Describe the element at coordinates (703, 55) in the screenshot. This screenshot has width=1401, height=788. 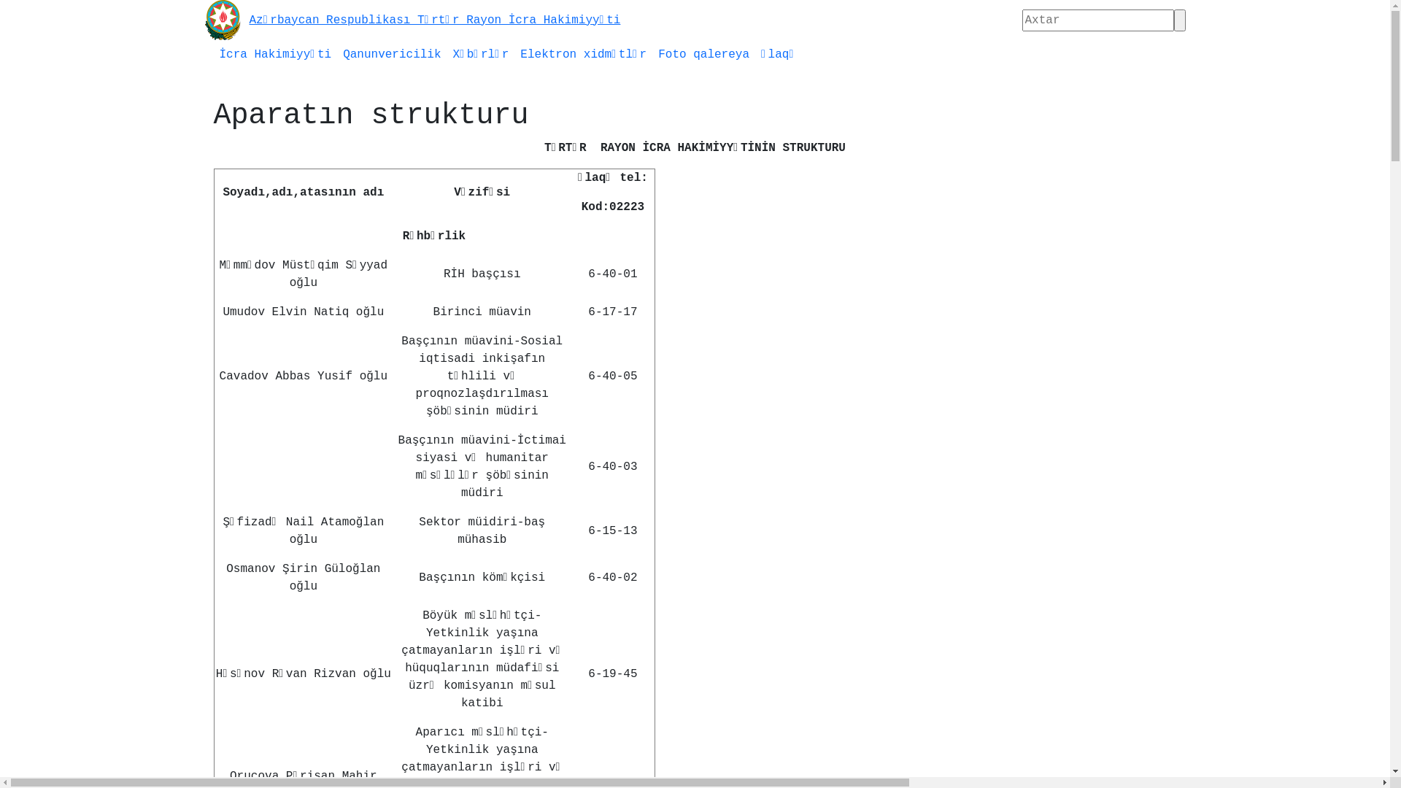
I see `Foto qalereya` at that location.